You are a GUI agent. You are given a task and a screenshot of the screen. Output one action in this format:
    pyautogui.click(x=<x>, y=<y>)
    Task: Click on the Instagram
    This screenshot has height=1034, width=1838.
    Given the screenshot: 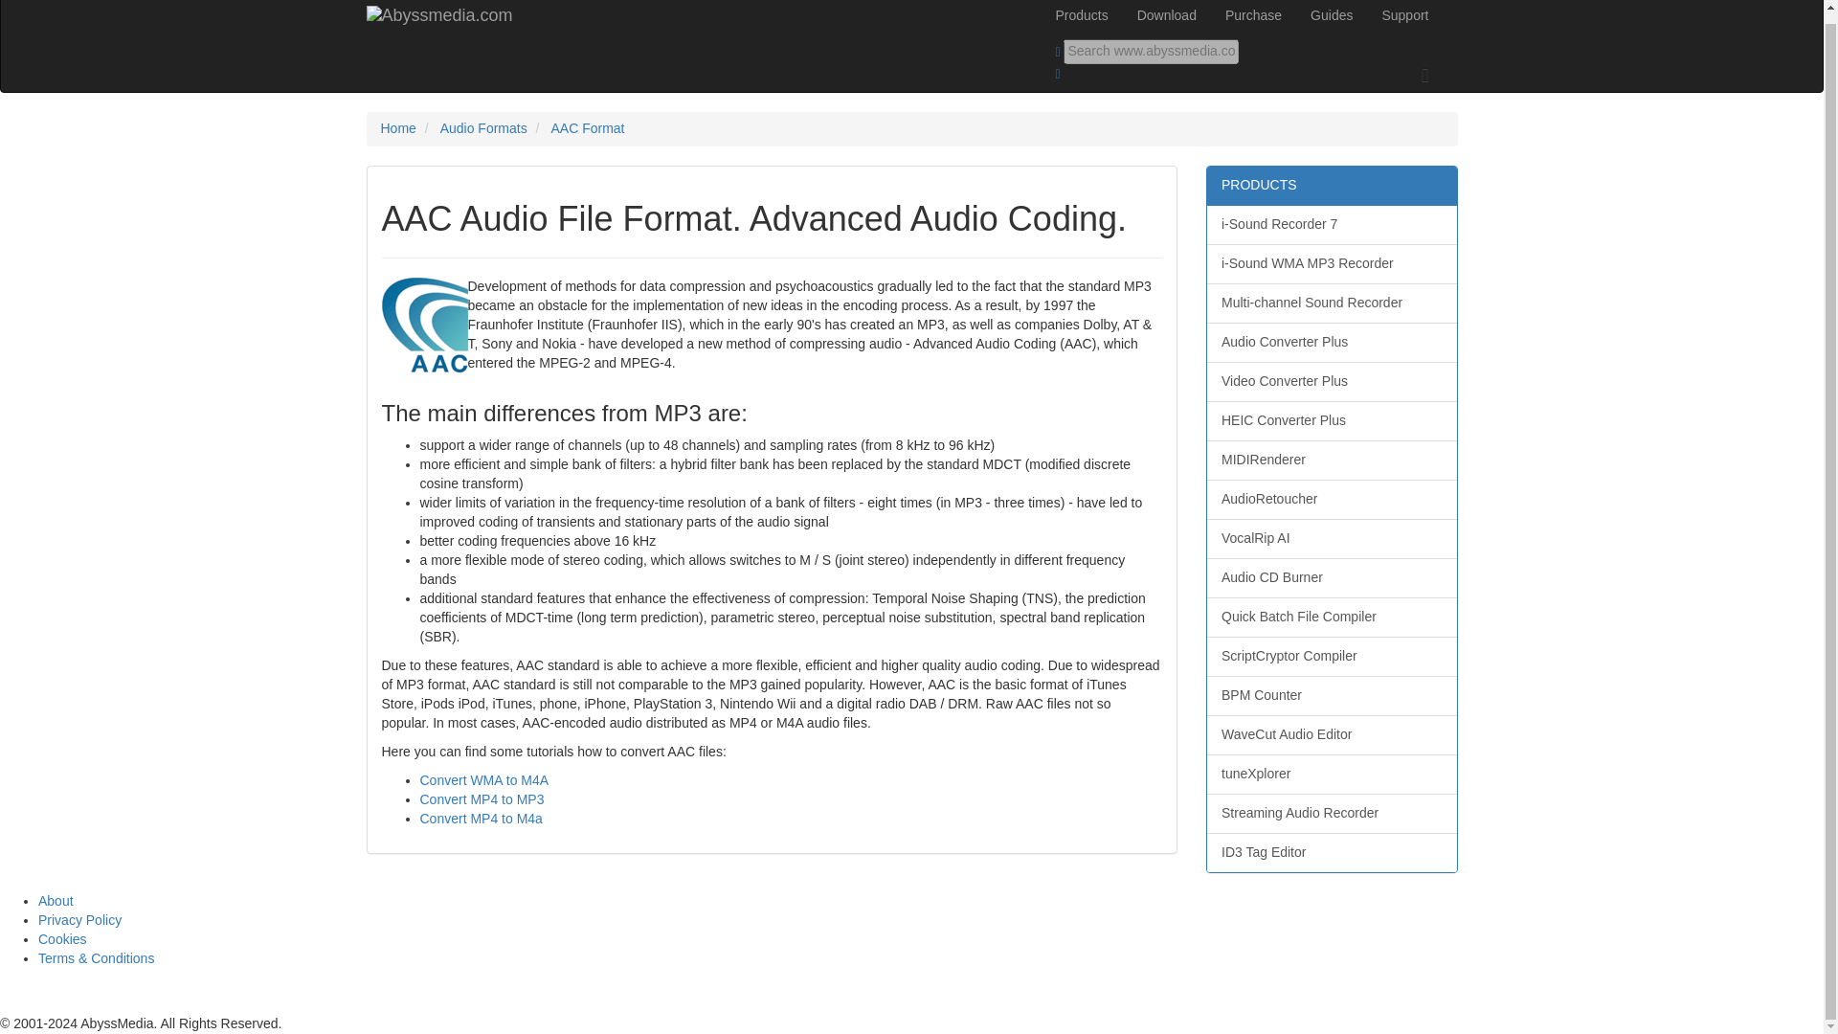 What is the action you would take?
    pyautogui.click(x=119, y=994)
    